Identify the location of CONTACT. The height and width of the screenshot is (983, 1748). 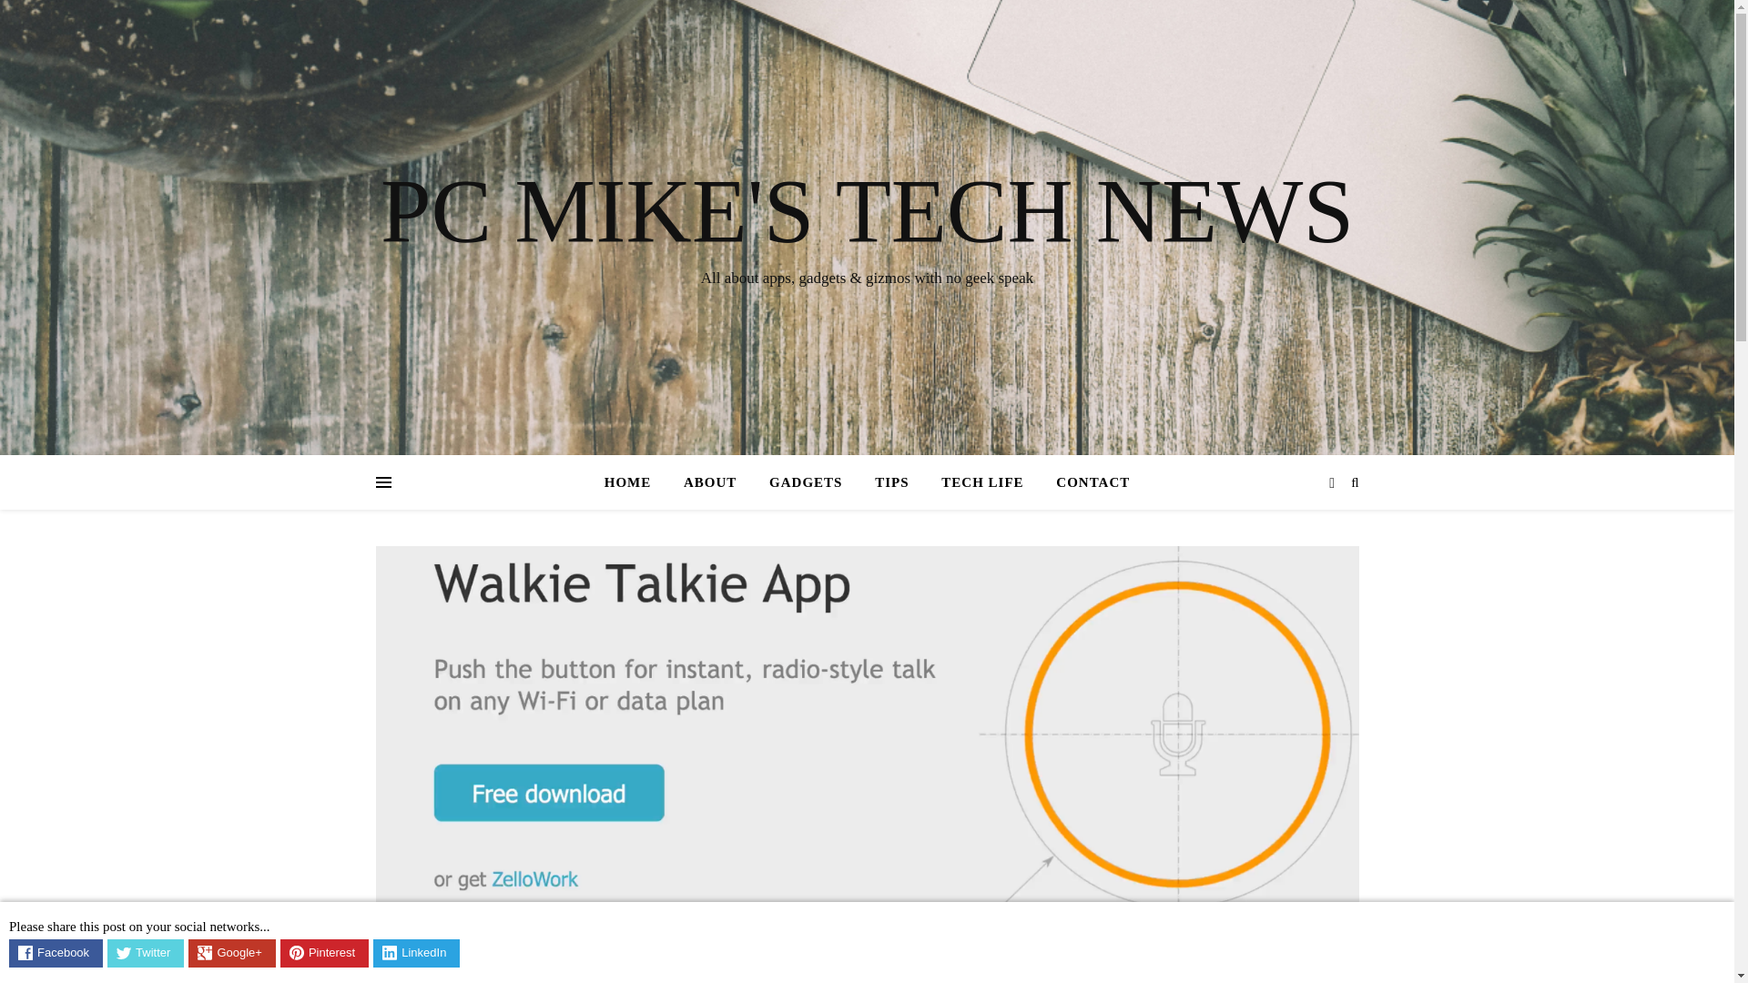
(1085, 482).